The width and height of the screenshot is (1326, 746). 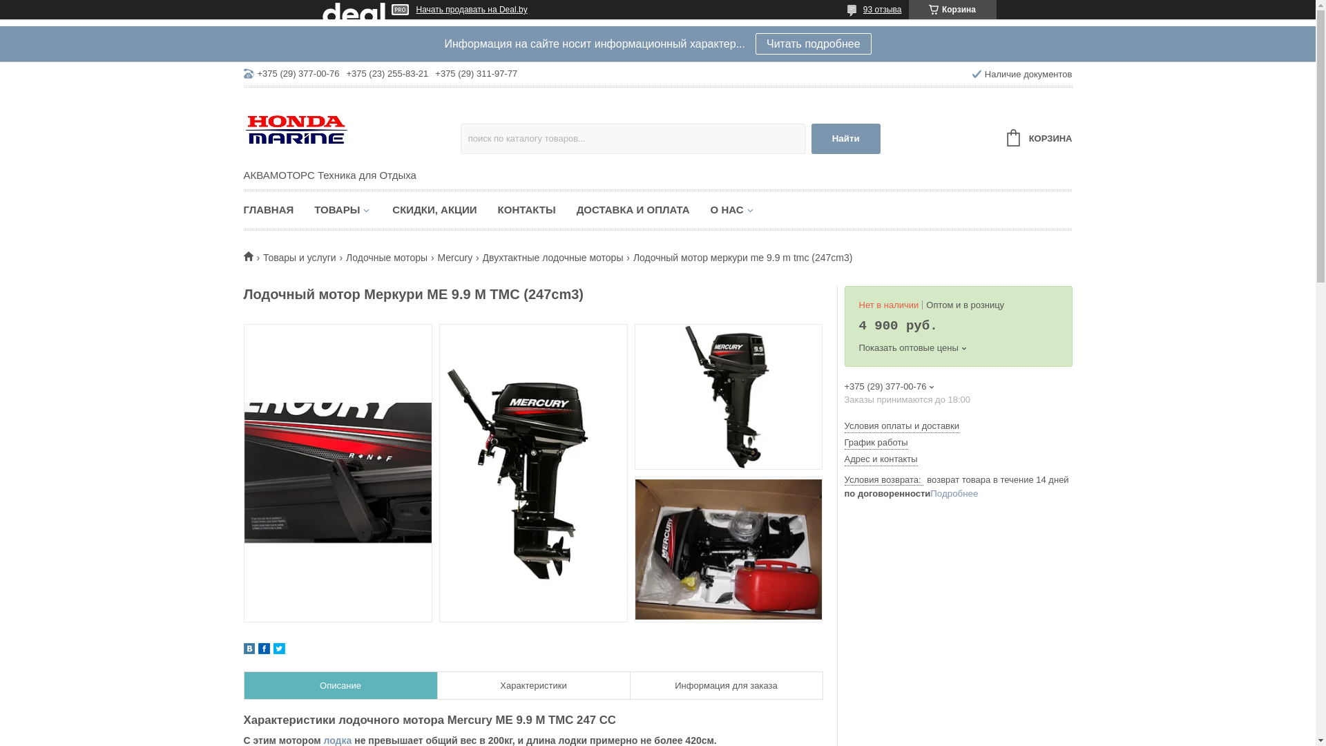 I want to click on facebook, so click(x=264, y=651).